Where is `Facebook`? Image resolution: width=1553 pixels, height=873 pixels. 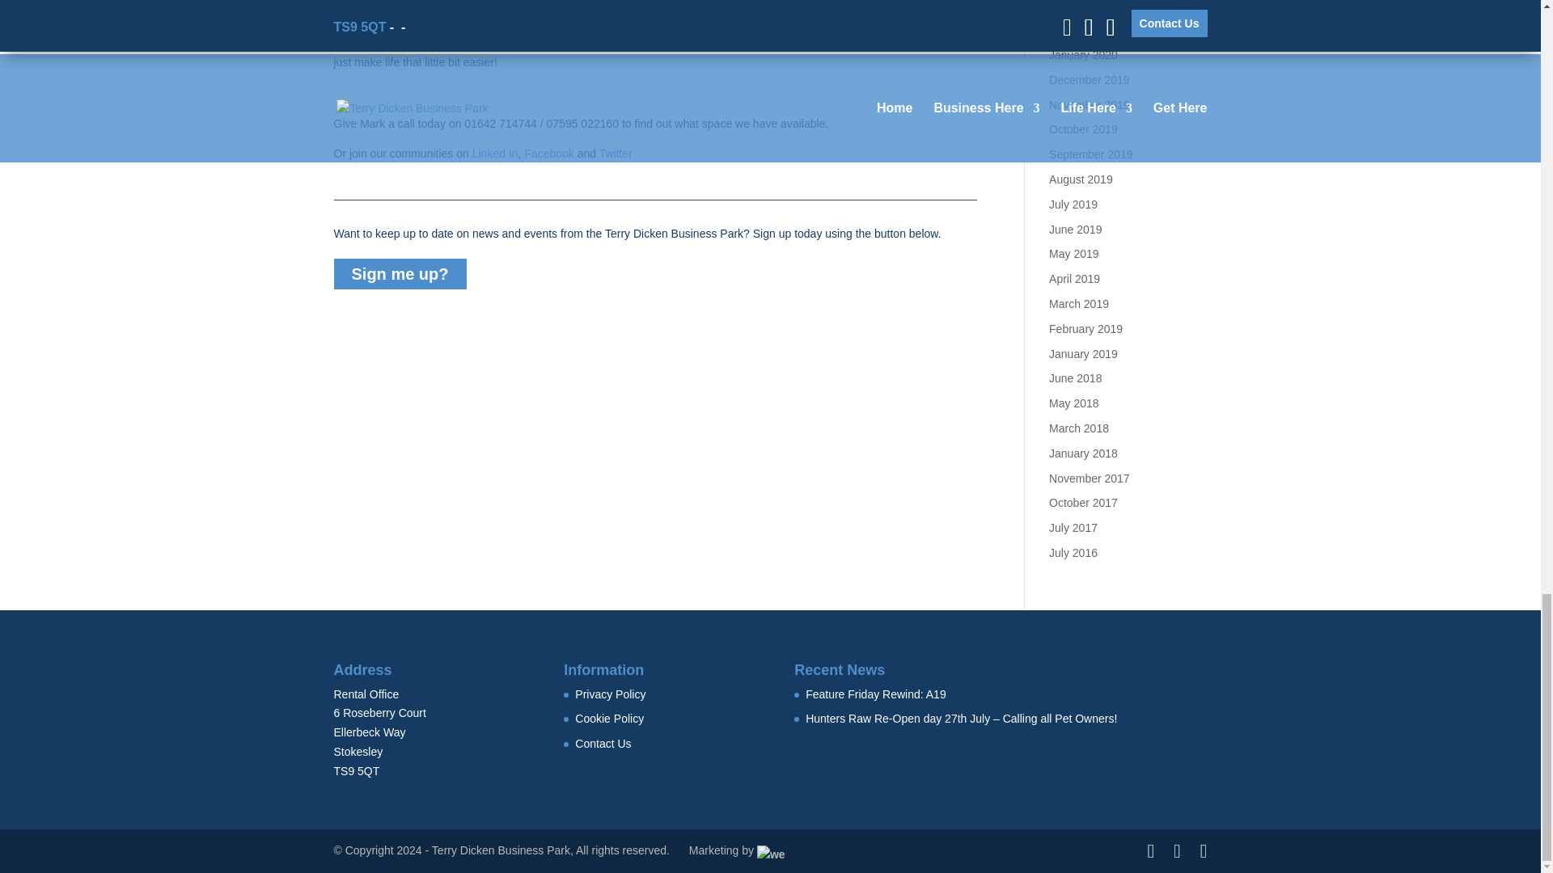 Facebook is located at coordinates (548, 154).